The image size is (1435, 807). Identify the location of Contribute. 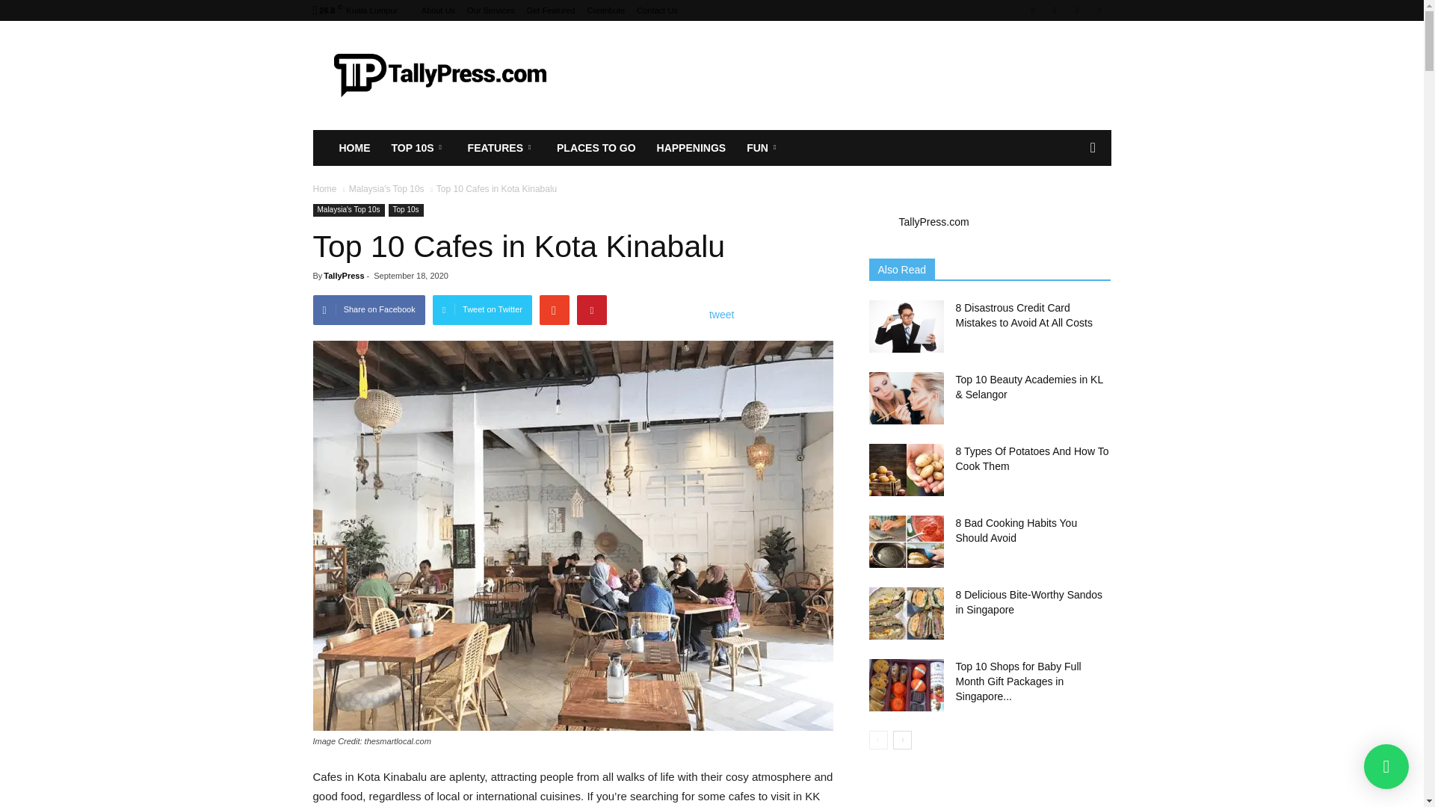
(606, 10).